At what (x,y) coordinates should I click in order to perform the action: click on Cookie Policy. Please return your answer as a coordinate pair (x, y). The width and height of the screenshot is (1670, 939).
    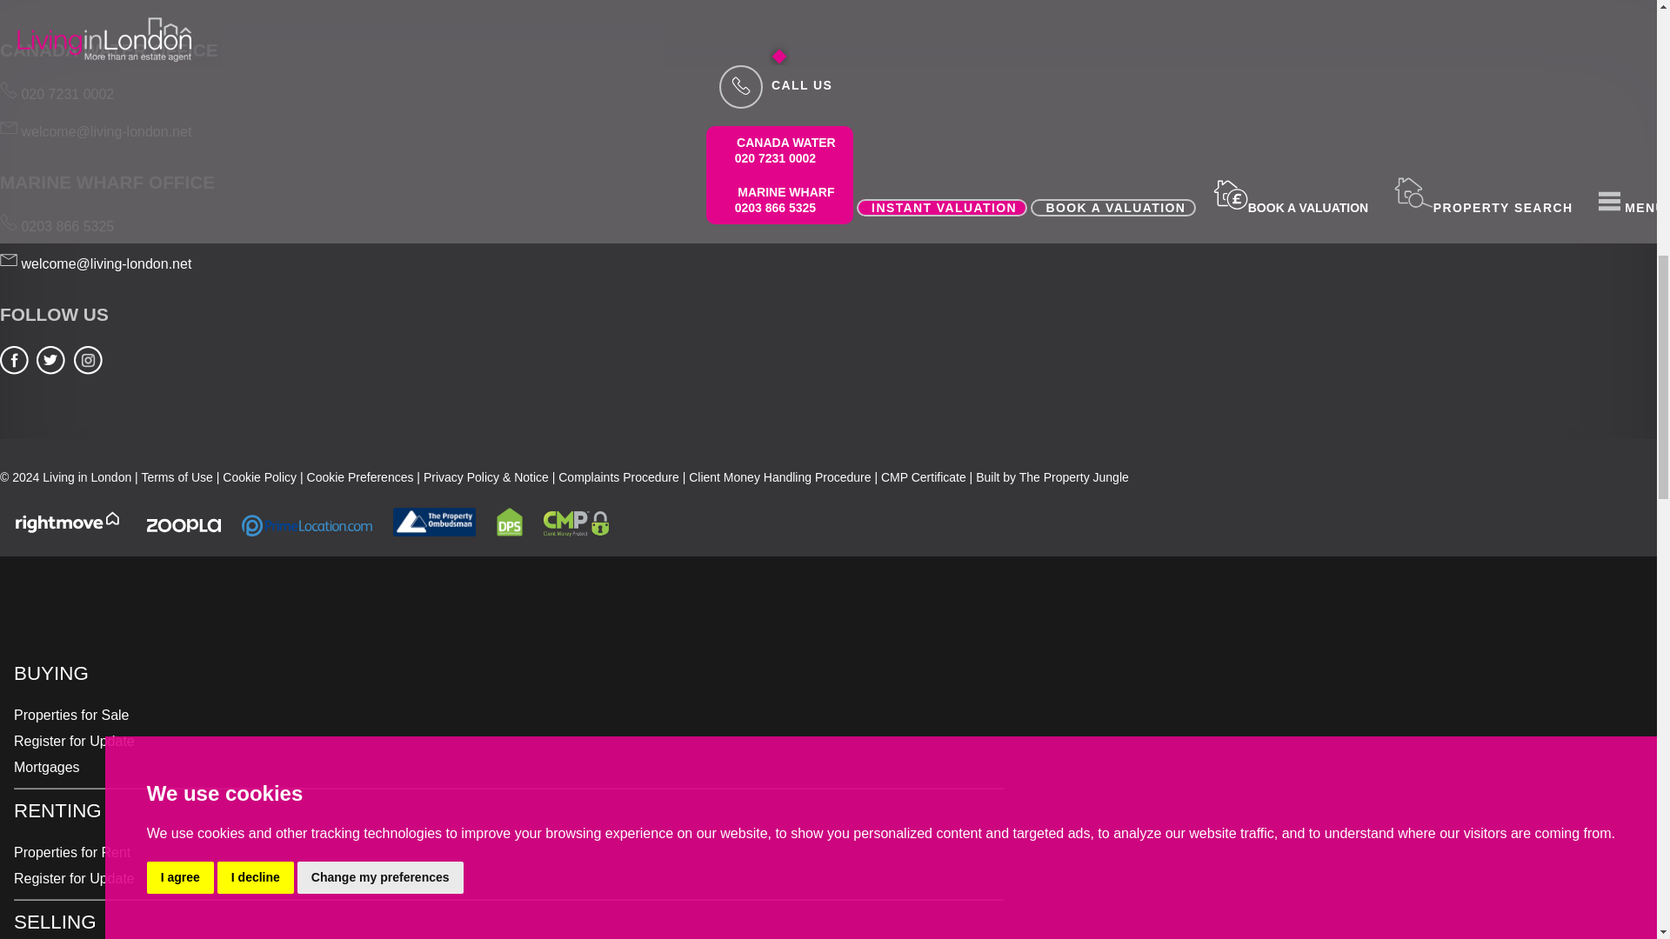
    Looking at the image, I should click on (259, 477).